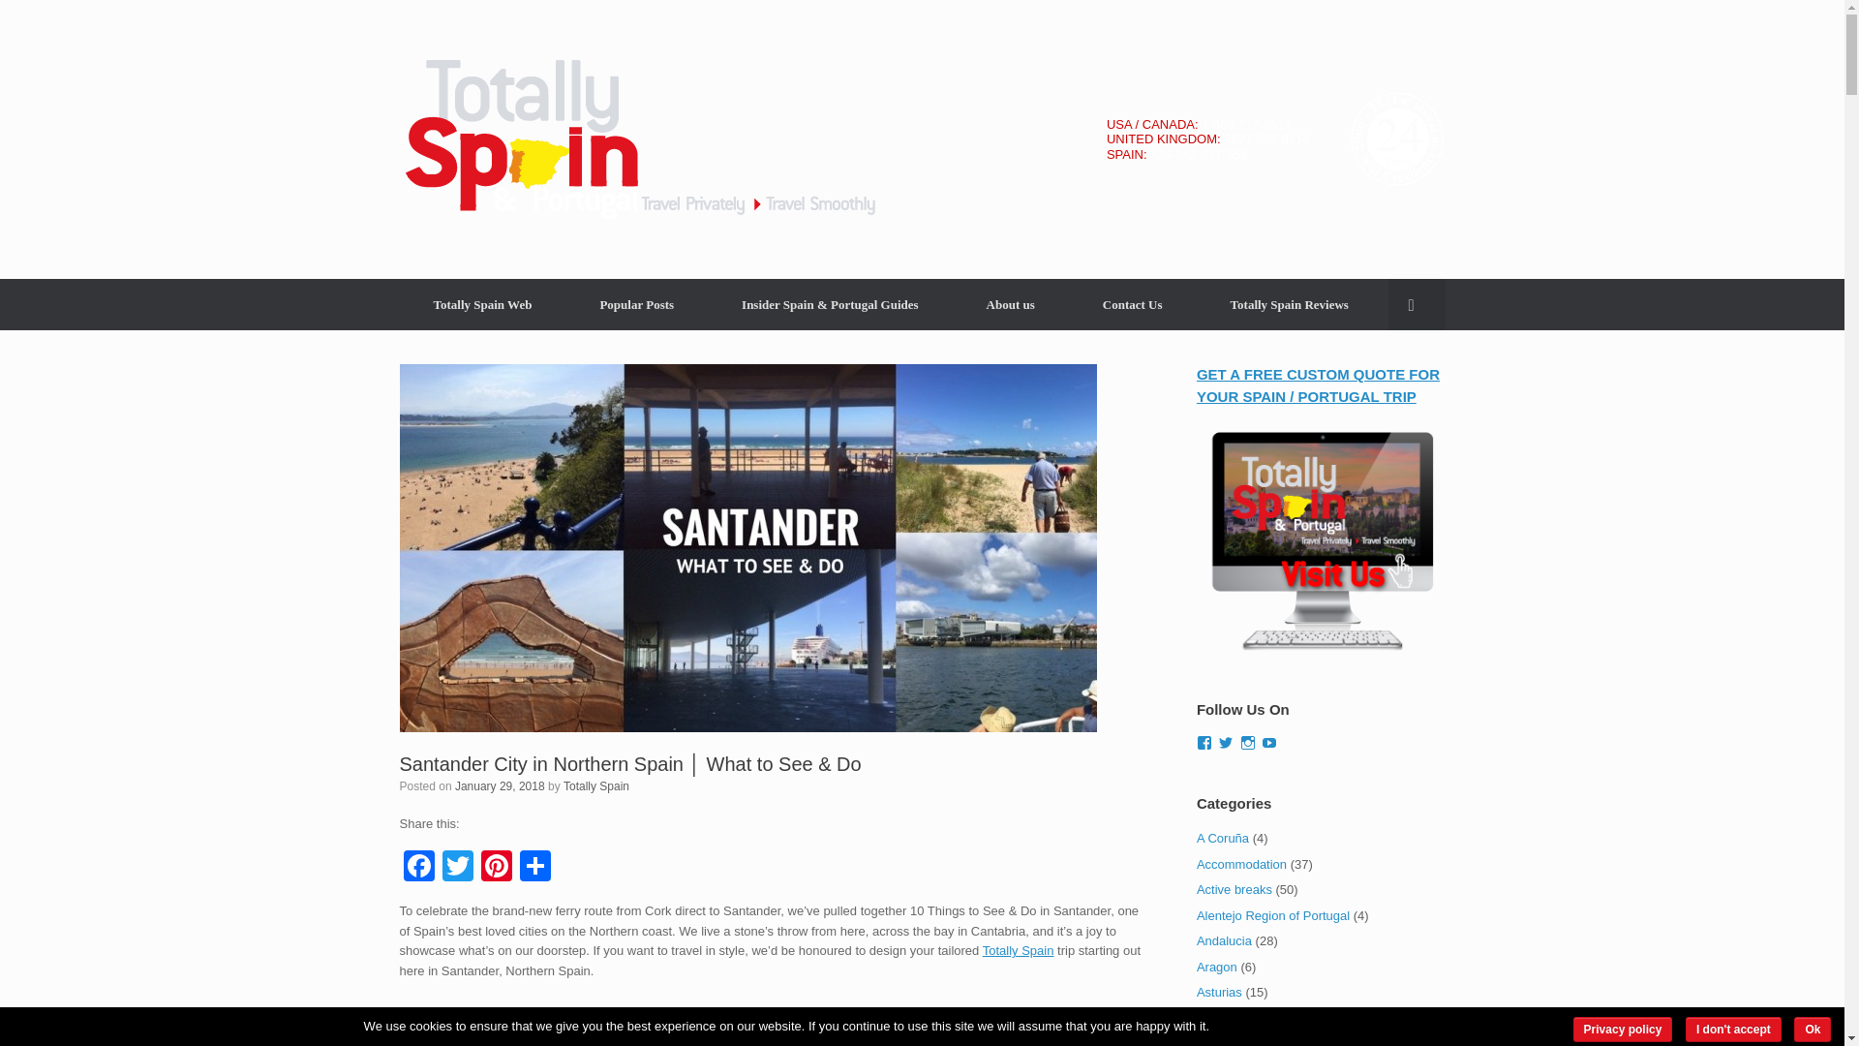  Describe the element at coordinates (596, 785) in the screenshot. I see `Totally Spain` at that location.